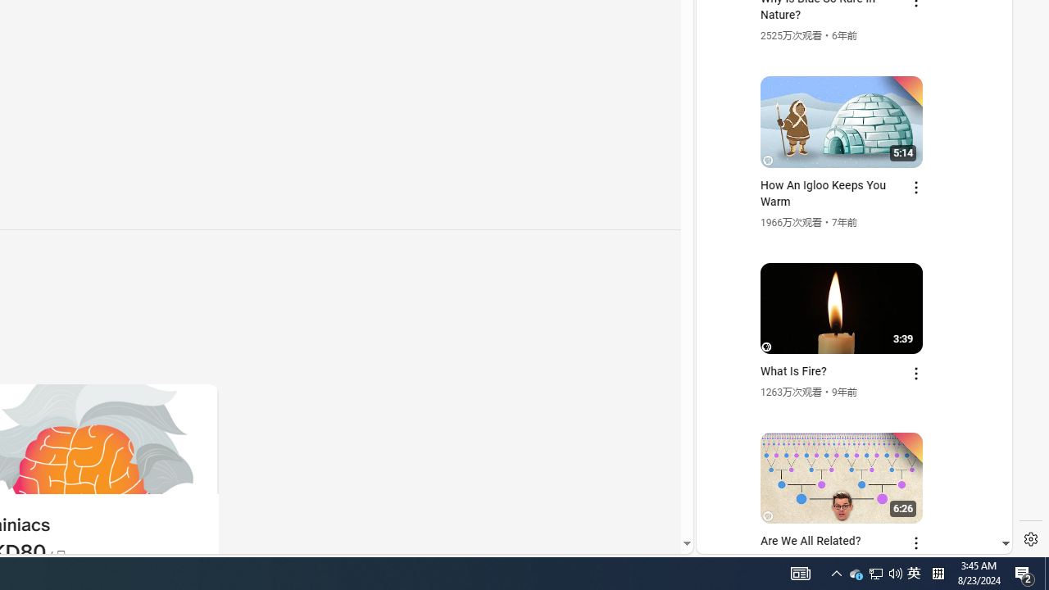 This screenshot has height=590, width=1049. I want to click on Click to scroll right, so click(980, 69).